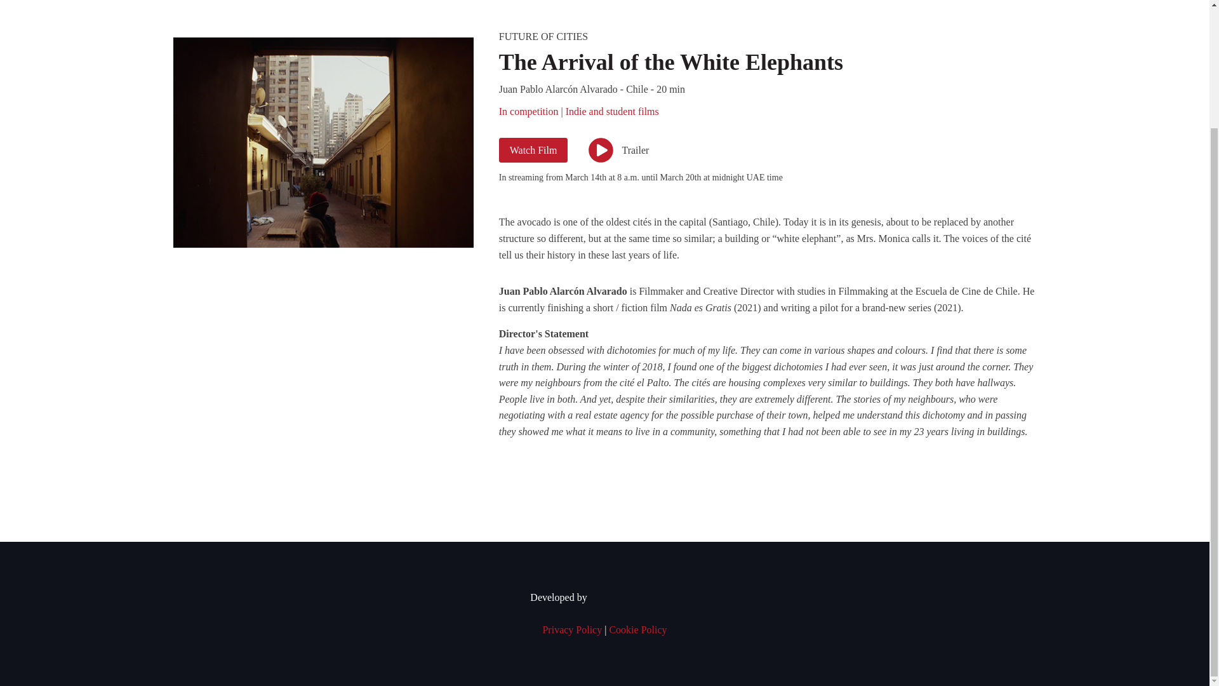 This screenshot has width=1219, height=686. What do you see at coordinates (528, 111) in the screenshot?
I see `In competition` at bounding box center [528, 111].